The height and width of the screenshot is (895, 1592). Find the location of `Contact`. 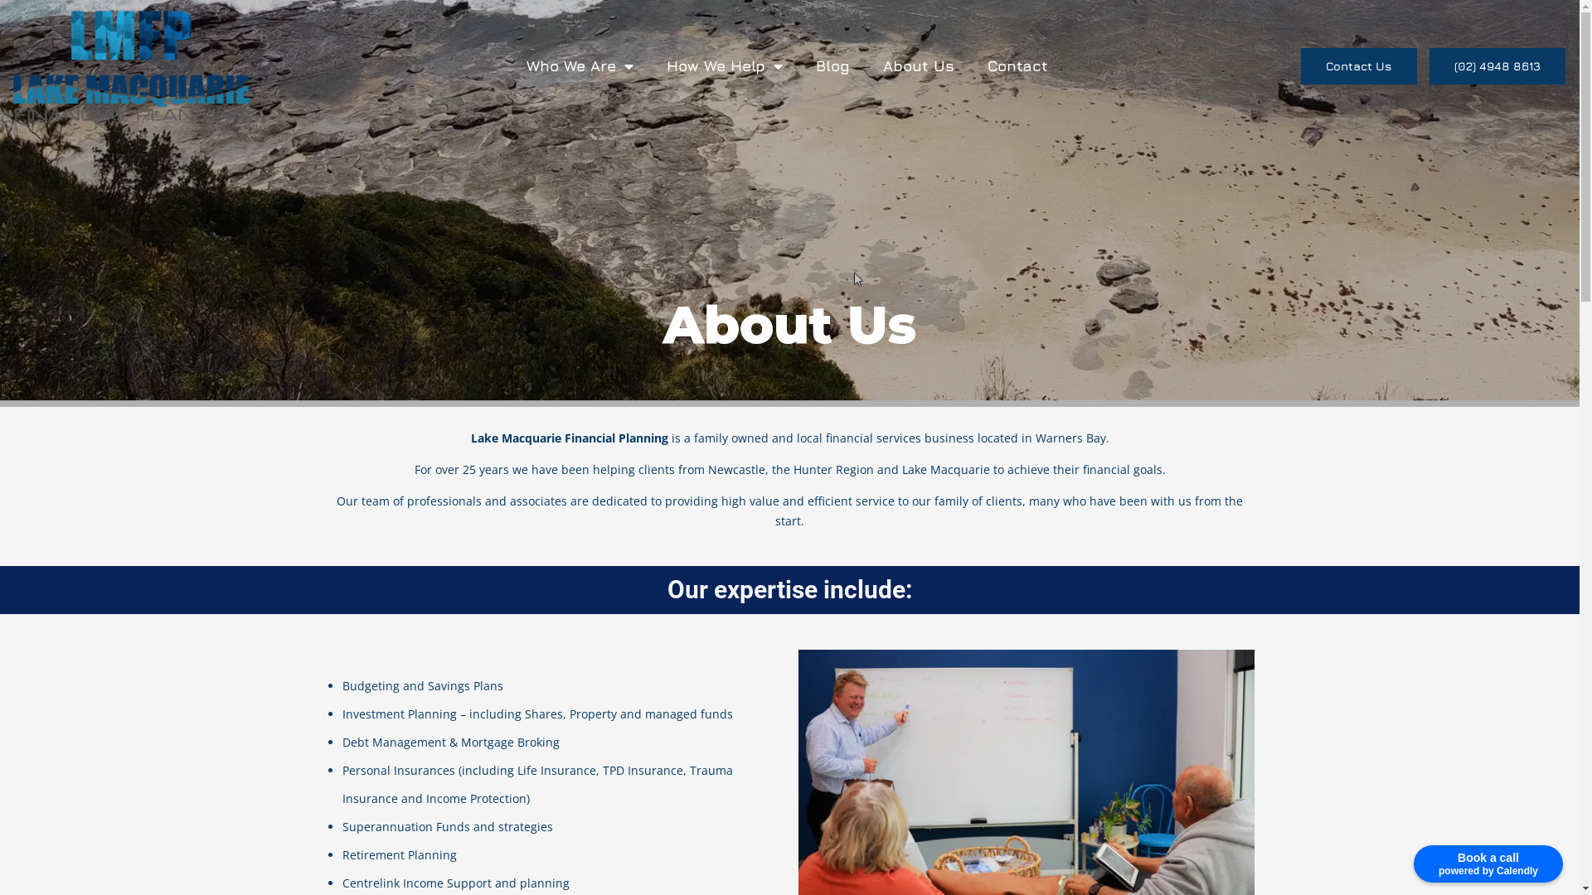

Contact is located at coordinates (1018, 65).